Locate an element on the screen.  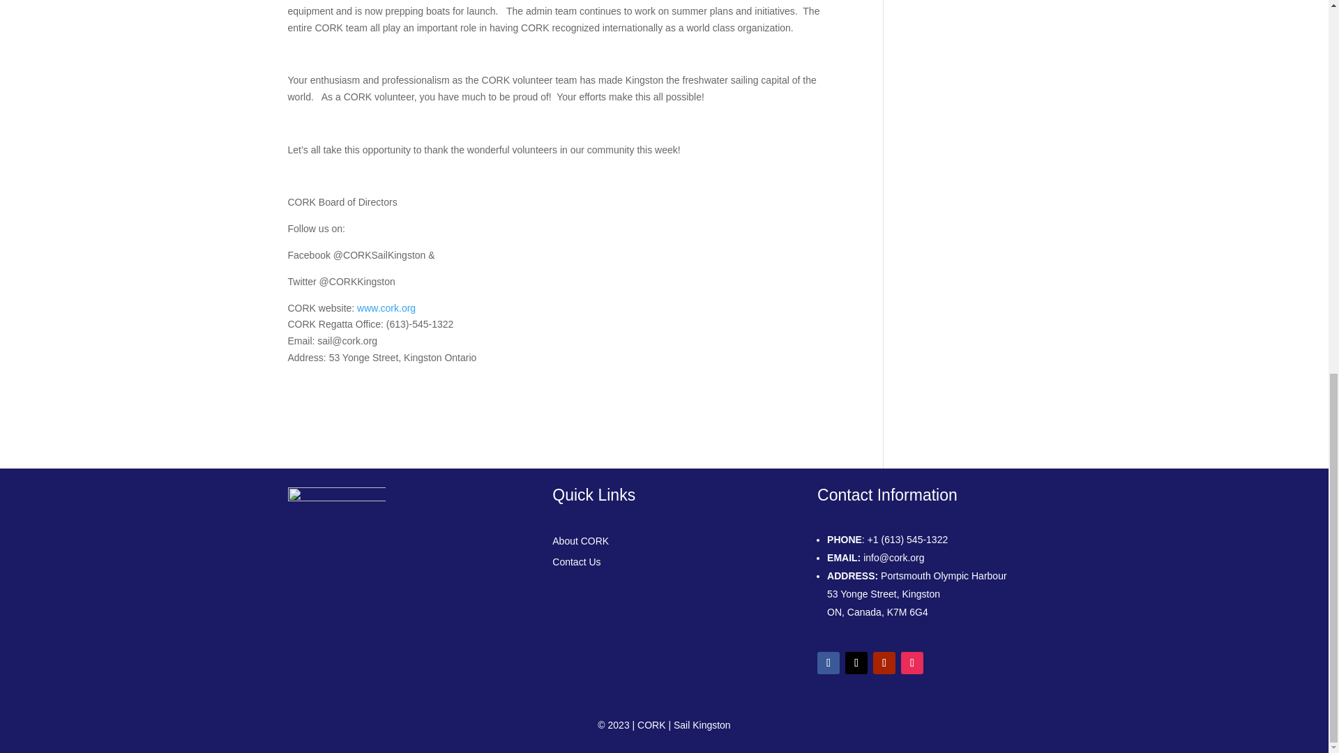
Follow on Facebook is located at coordinates (828, 662).